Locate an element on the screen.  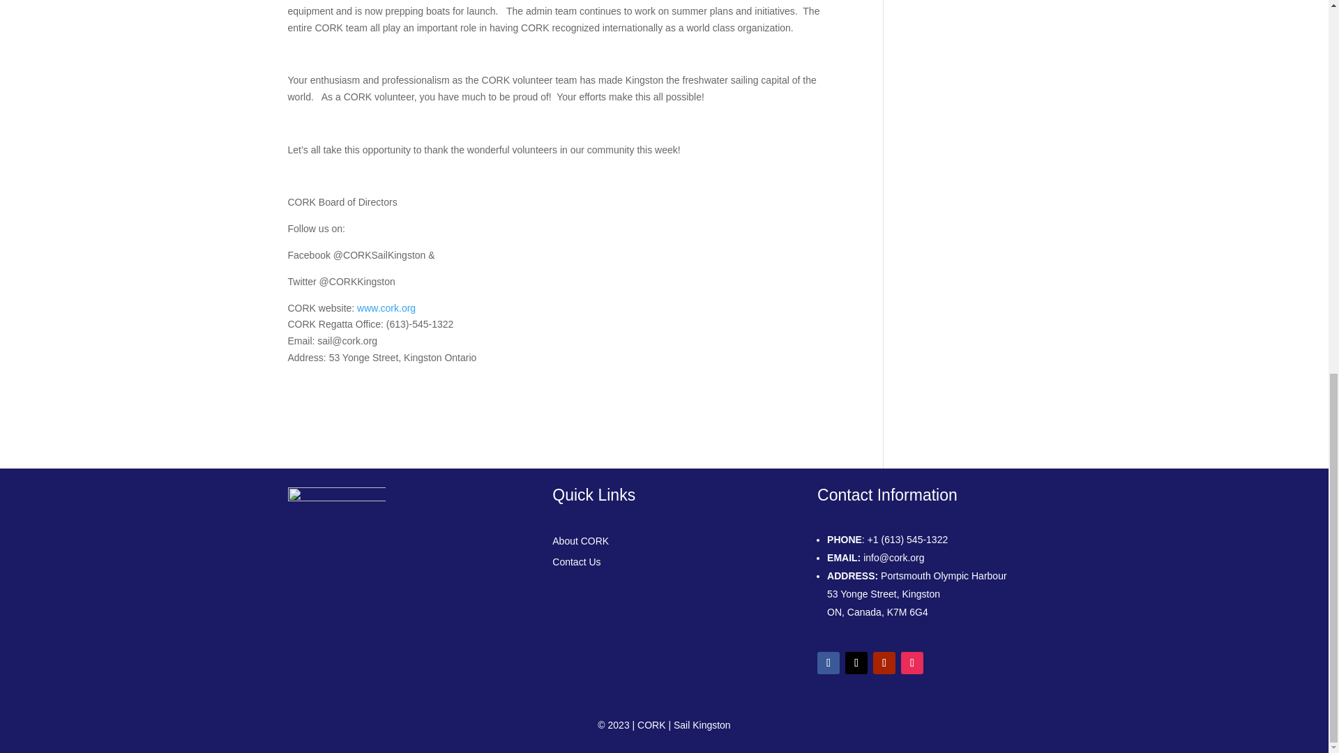
Follow on Facebook is located at coordinates (828, 662).